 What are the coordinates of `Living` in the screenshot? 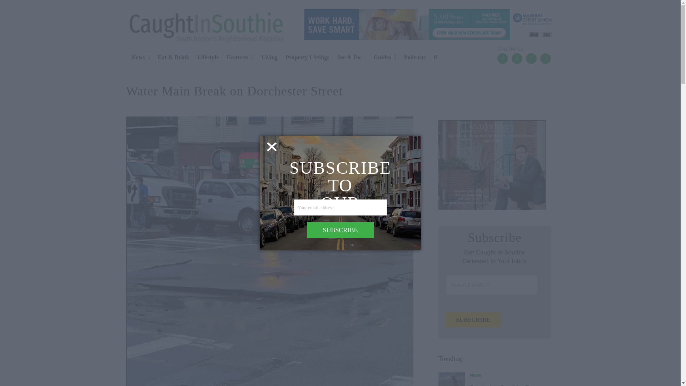 It's located at (267, 58).